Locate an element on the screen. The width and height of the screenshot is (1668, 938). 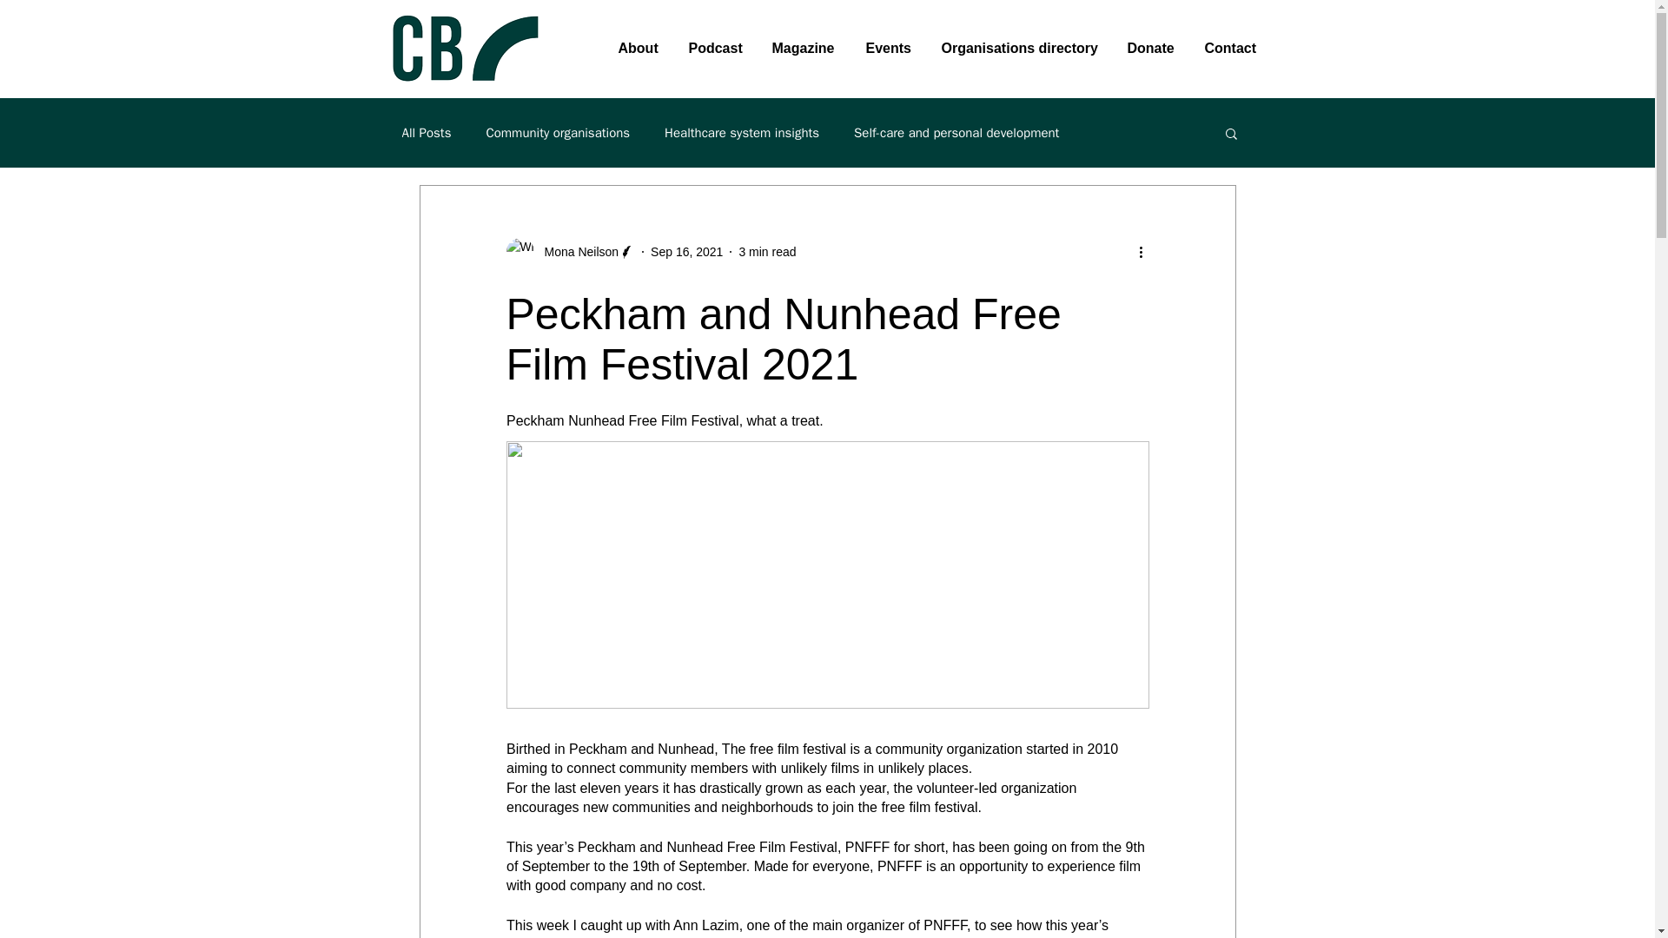
Healthcare system insights is located at coordinates (741, 133).